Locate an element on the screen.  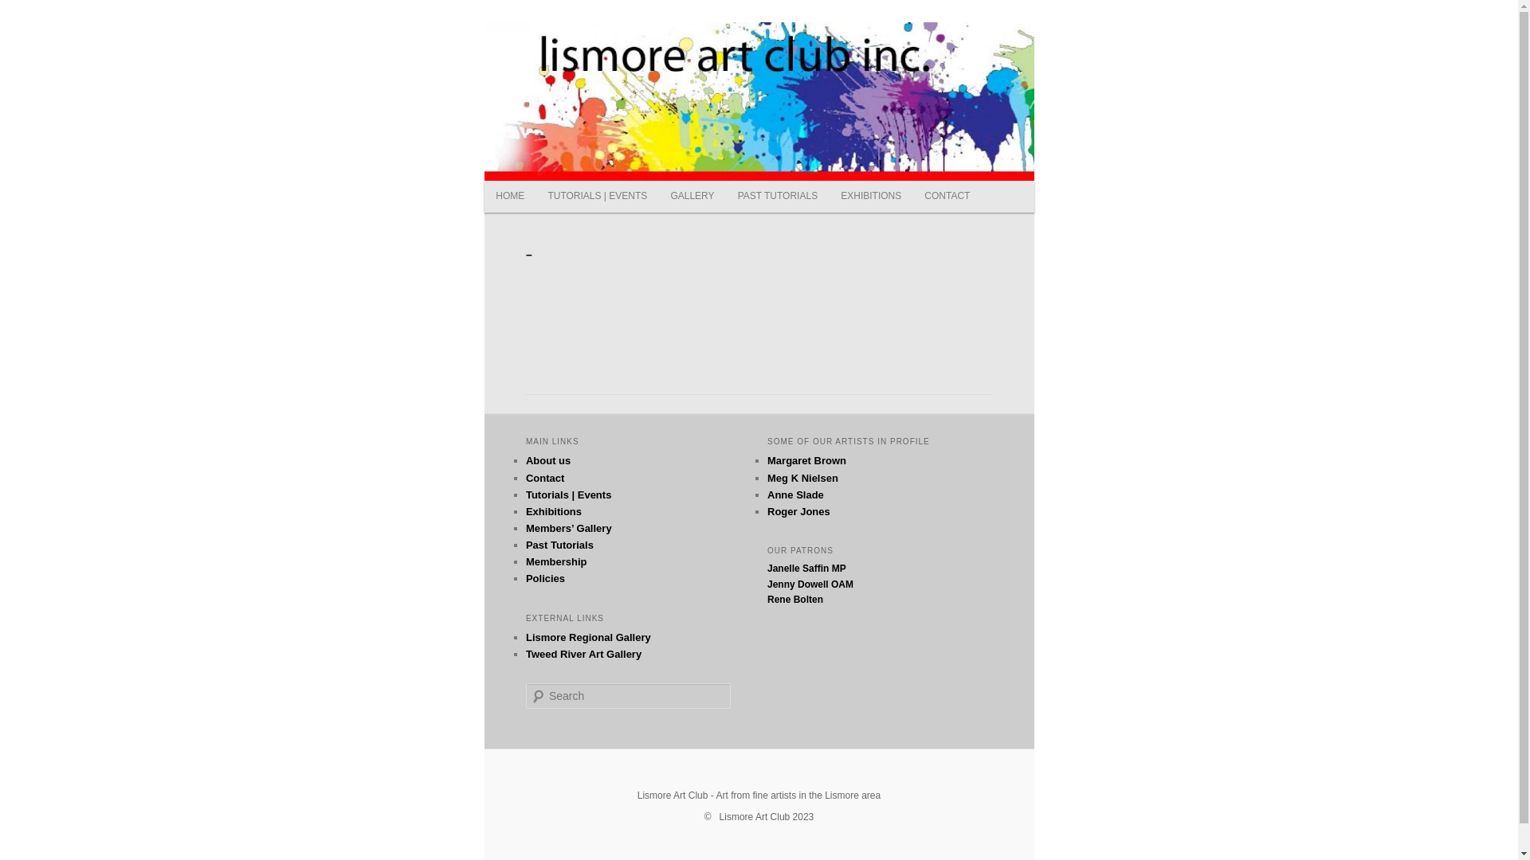
Exhibitions is located at coordinates (554, 511).